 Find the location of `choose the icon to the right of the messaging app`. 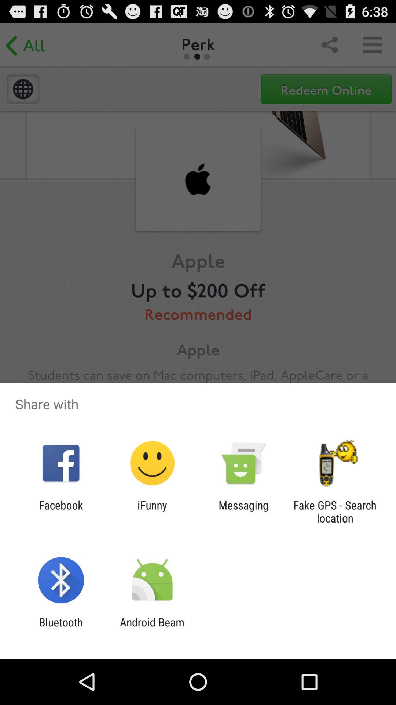

choose the icon to the right of the messaging app is located at coordinates (335, 511).